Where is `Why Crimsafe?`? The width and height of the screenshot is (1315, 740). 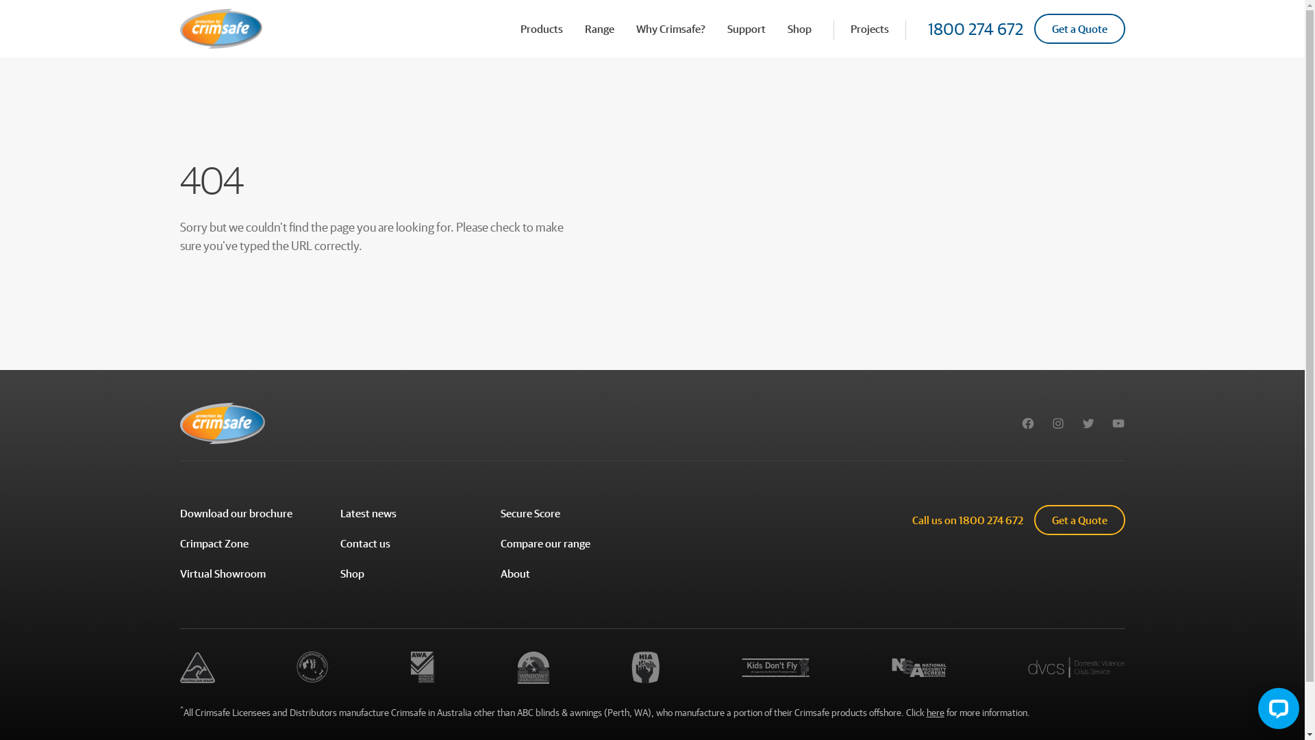
Why Crimsafe? is located at coordinates (670, 29).